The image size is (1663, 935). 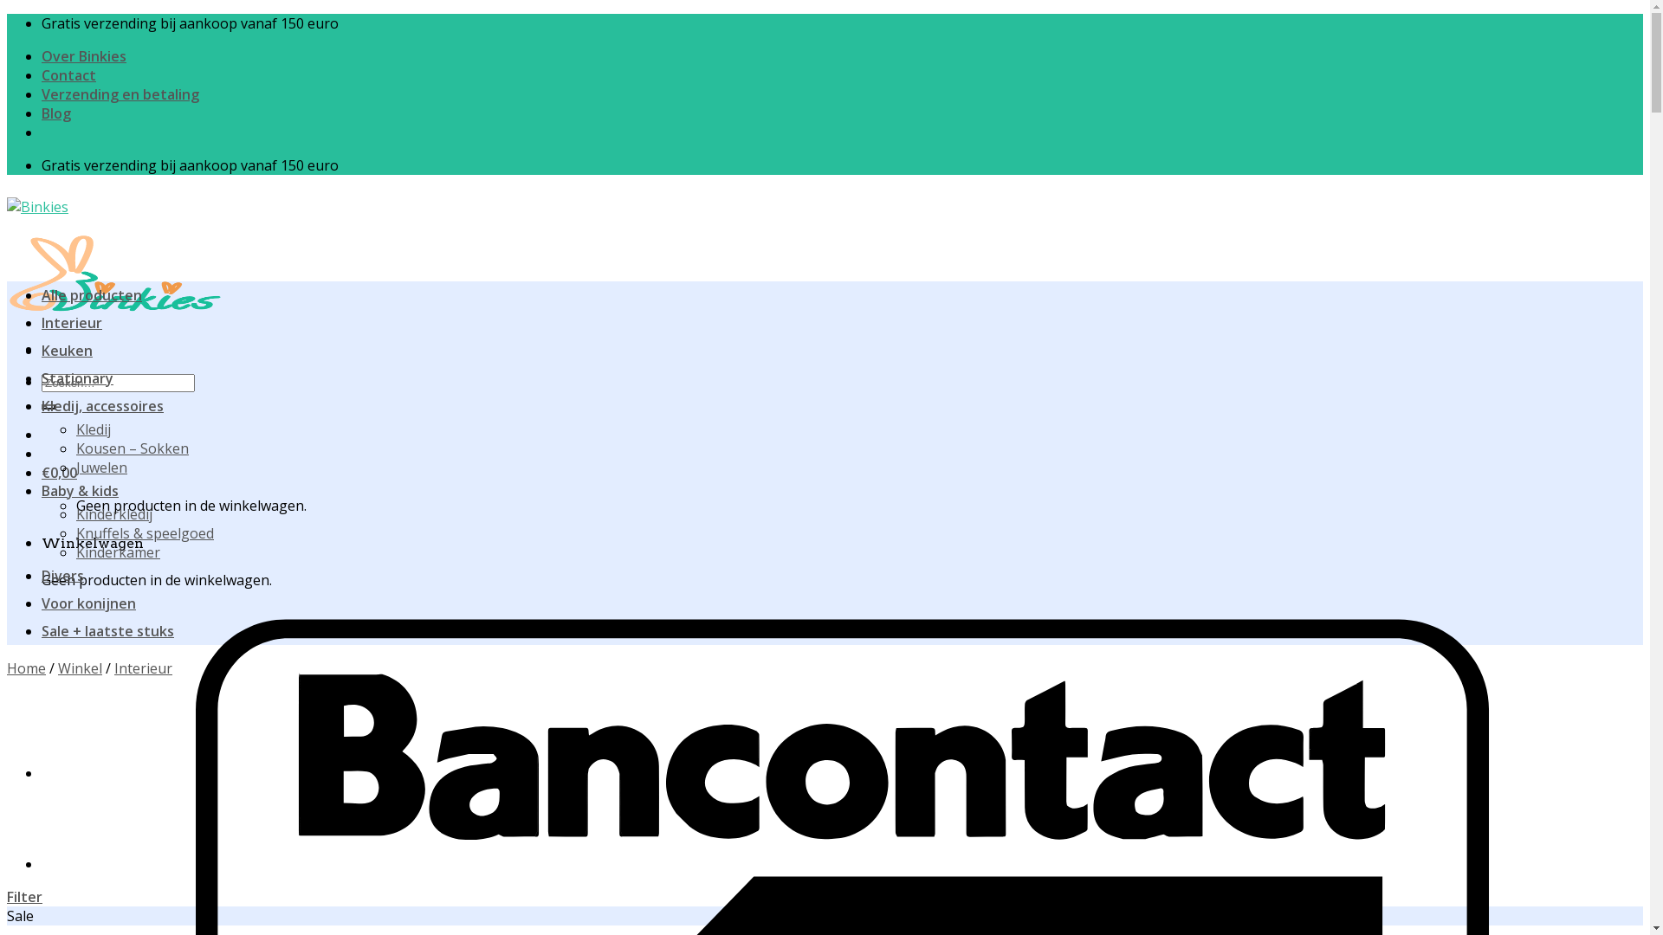 What do you see at coordinates (104, 381) in the screenshot?
I see `Kledij, accessoires` at bounding box center [104, 381].